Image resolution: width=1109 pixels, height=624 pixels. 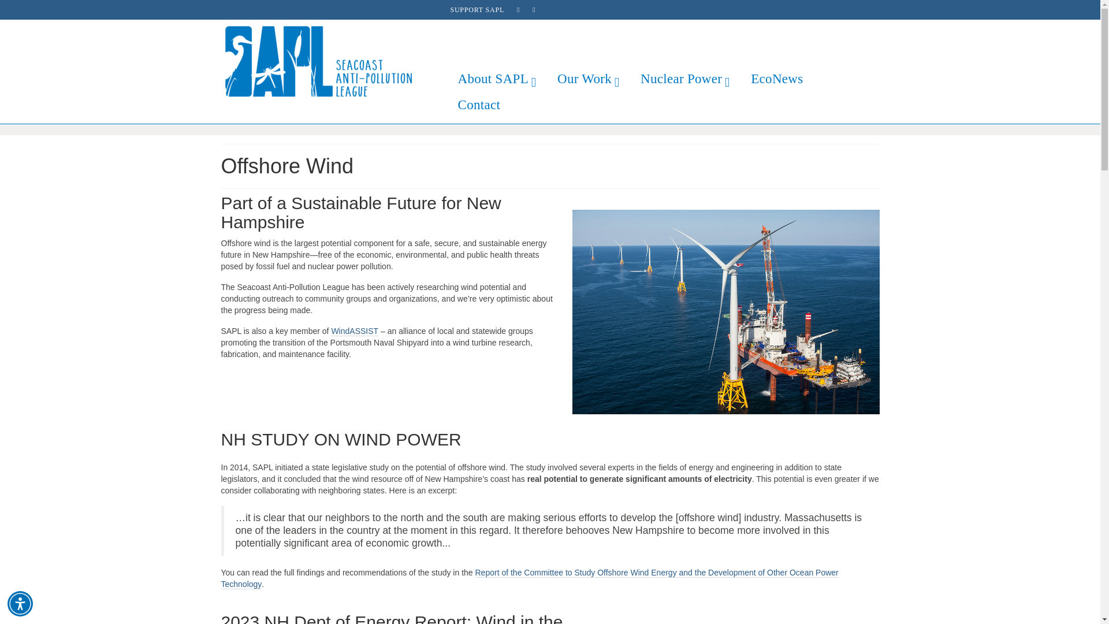 I want to click on Contact, so click(x=478, y=105).